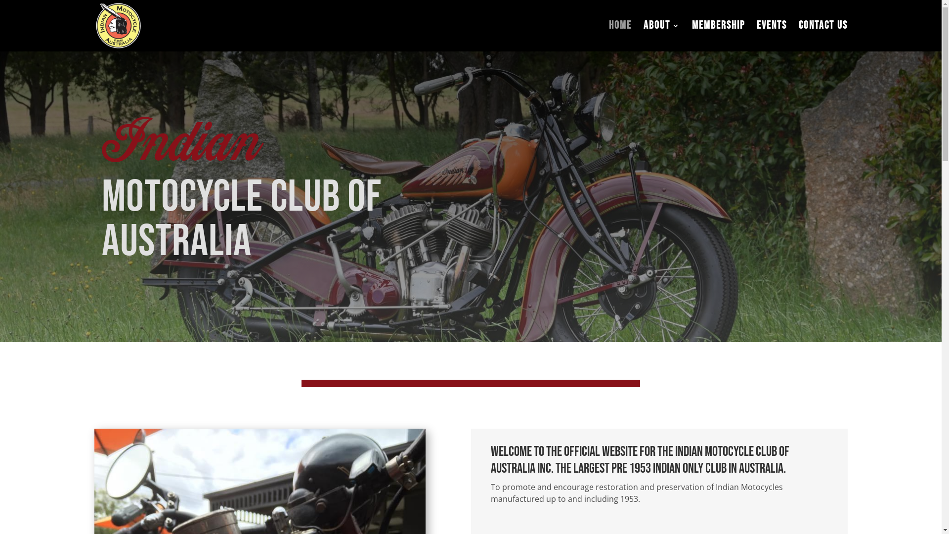  What do you see at coordinates (823, 37) in the screenshot?
I see `Contact Us` at bounding box center [823, 37].